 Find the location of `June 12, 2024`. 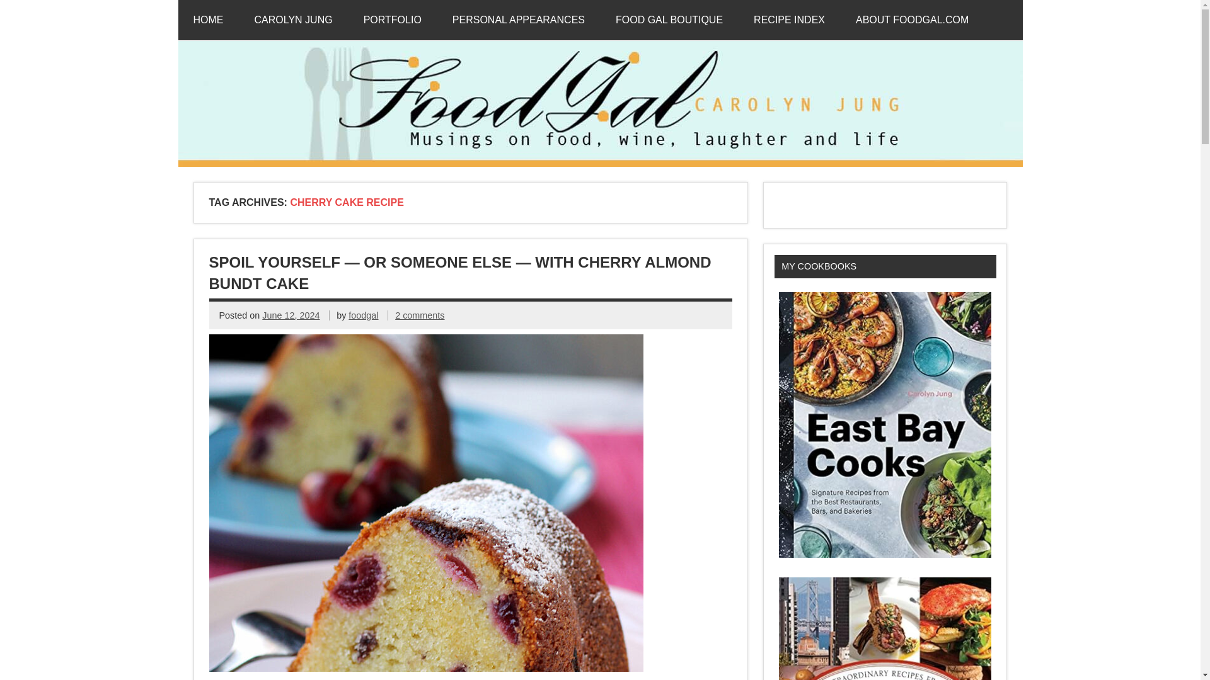

June 12, 2024 is located at coordinates (291, 315).